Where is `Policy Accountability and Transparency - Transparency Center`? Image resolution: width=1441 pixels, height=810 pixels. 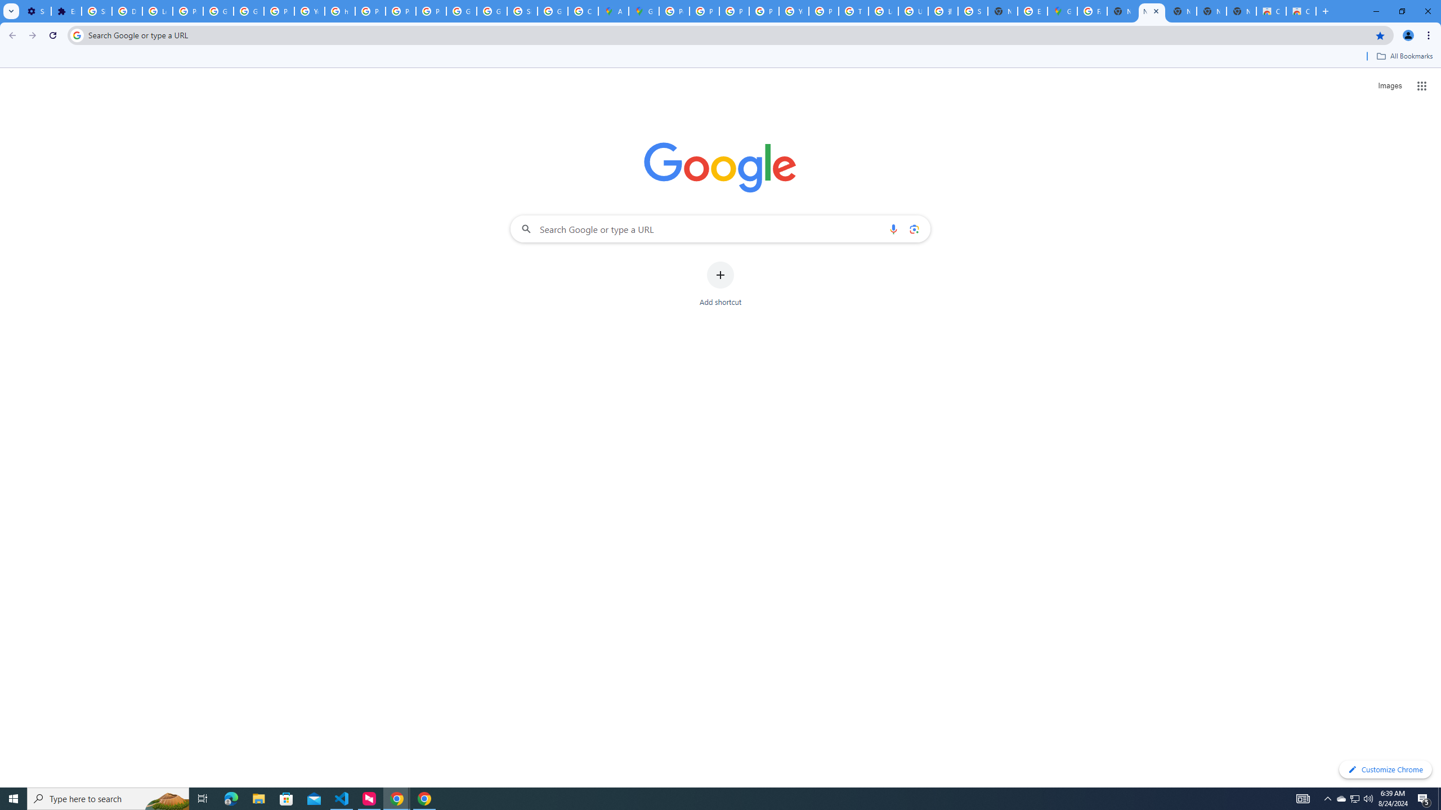
Policy Accountability and Transparency - Transparency Center is located at coordinates (674, 11).